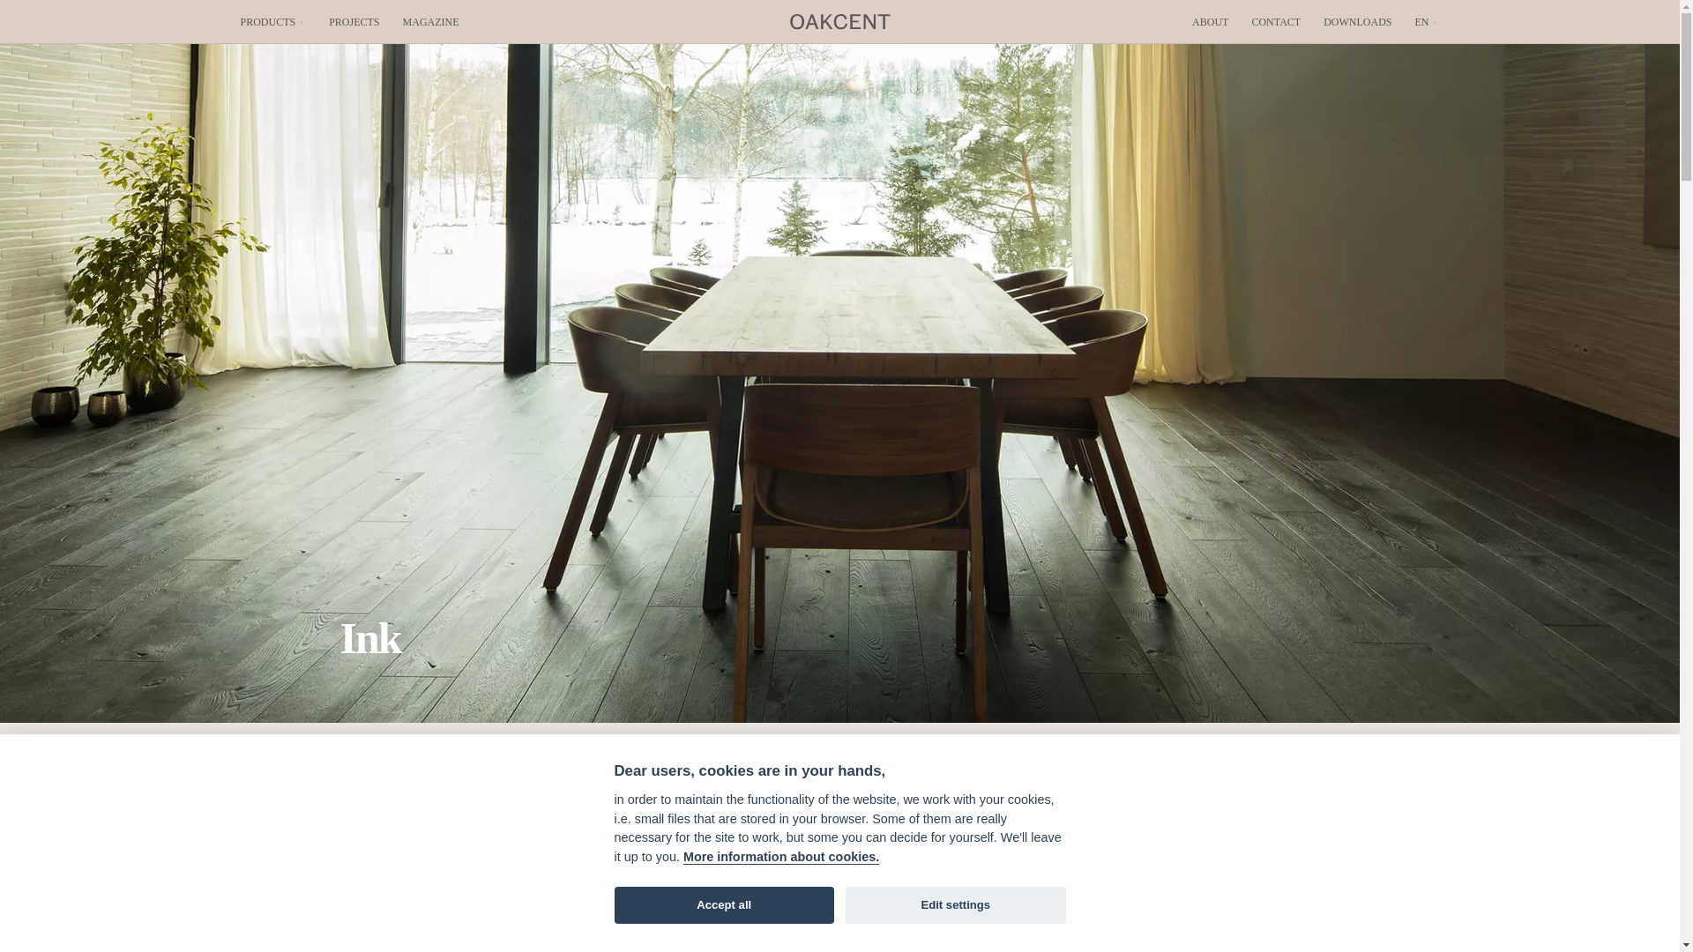 The width and height of the screenshot is (1693, 952). What do you see at coordinates (1275, 21) in the screenshot?
I see `CONTACT` at bounding box center [1275, 21].